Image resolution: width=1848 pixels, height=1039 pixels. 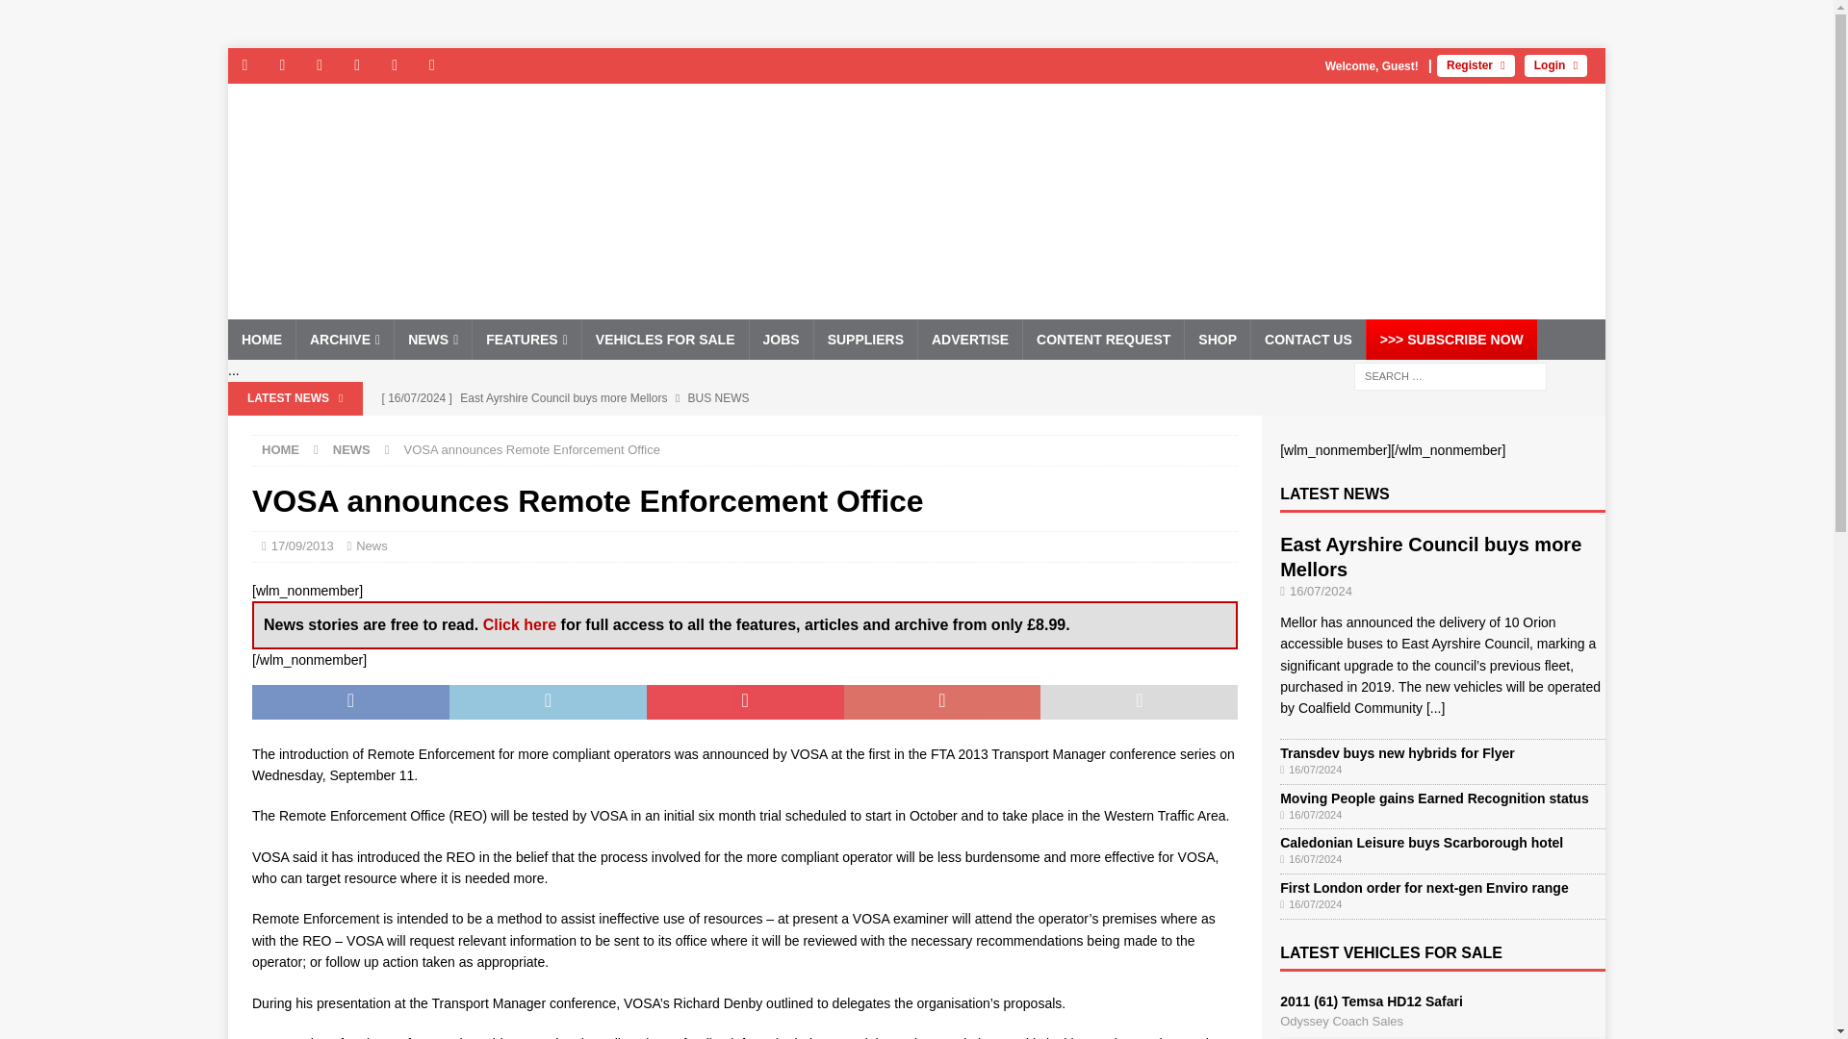 What do you see at coordinates (526, 339) in the screenshot?
I see `FEATURES` at bounding box center [526, 339].